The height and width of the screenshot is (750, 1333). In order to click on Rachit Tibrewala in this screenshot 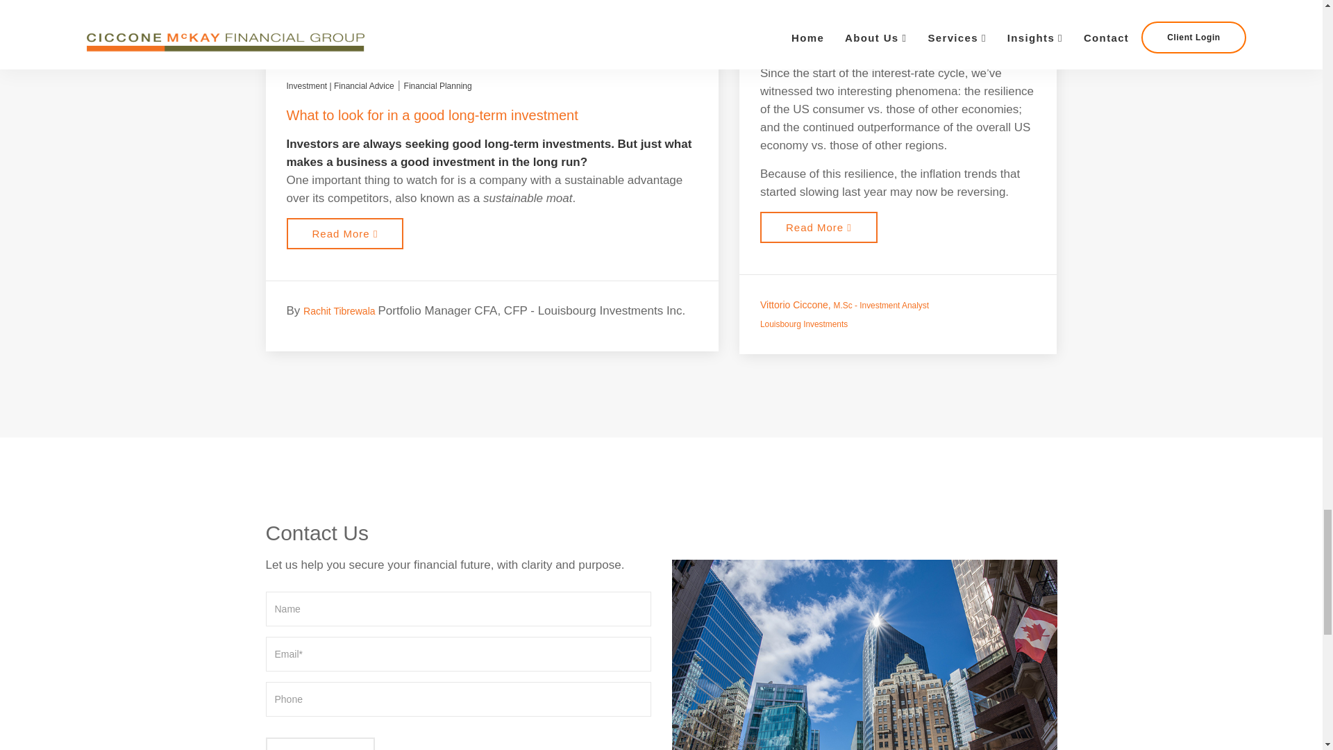, I will do `click(340, 310)`.